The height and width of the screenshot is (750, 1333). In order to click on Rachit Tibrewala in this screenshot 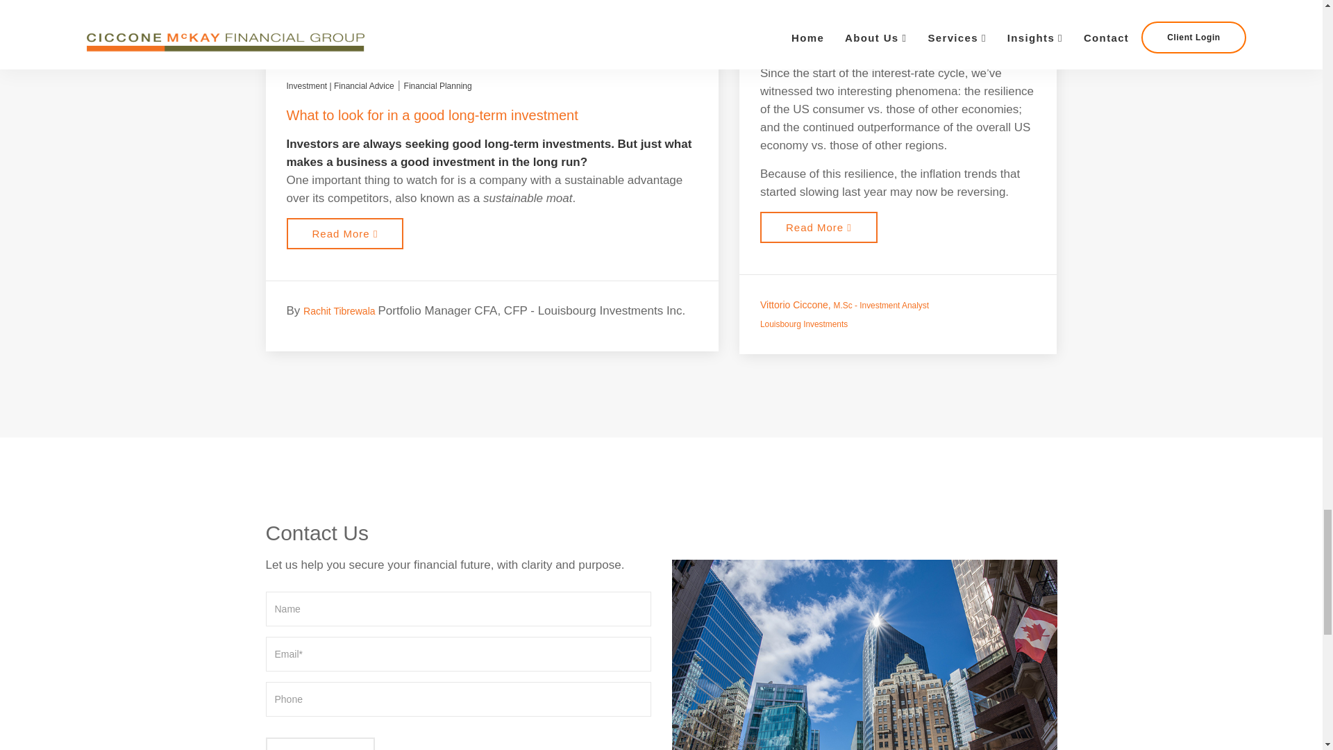, I will do `click(340, 310)`.